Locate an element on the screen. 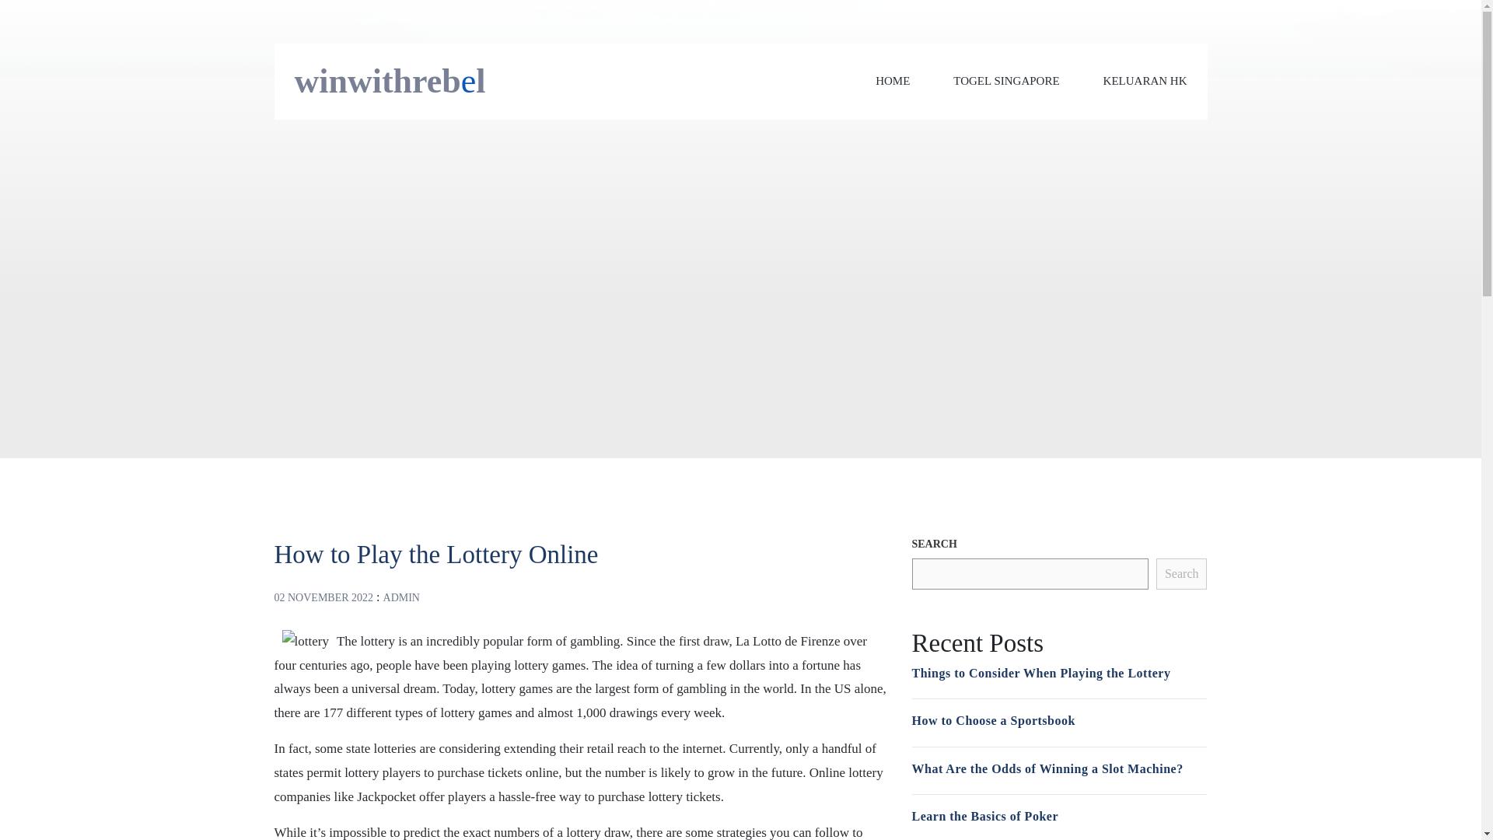 The width and height of the screenshot is (1493, 840). Things to Consider When Playing the Lottery is located at coordinates (1040, 672).